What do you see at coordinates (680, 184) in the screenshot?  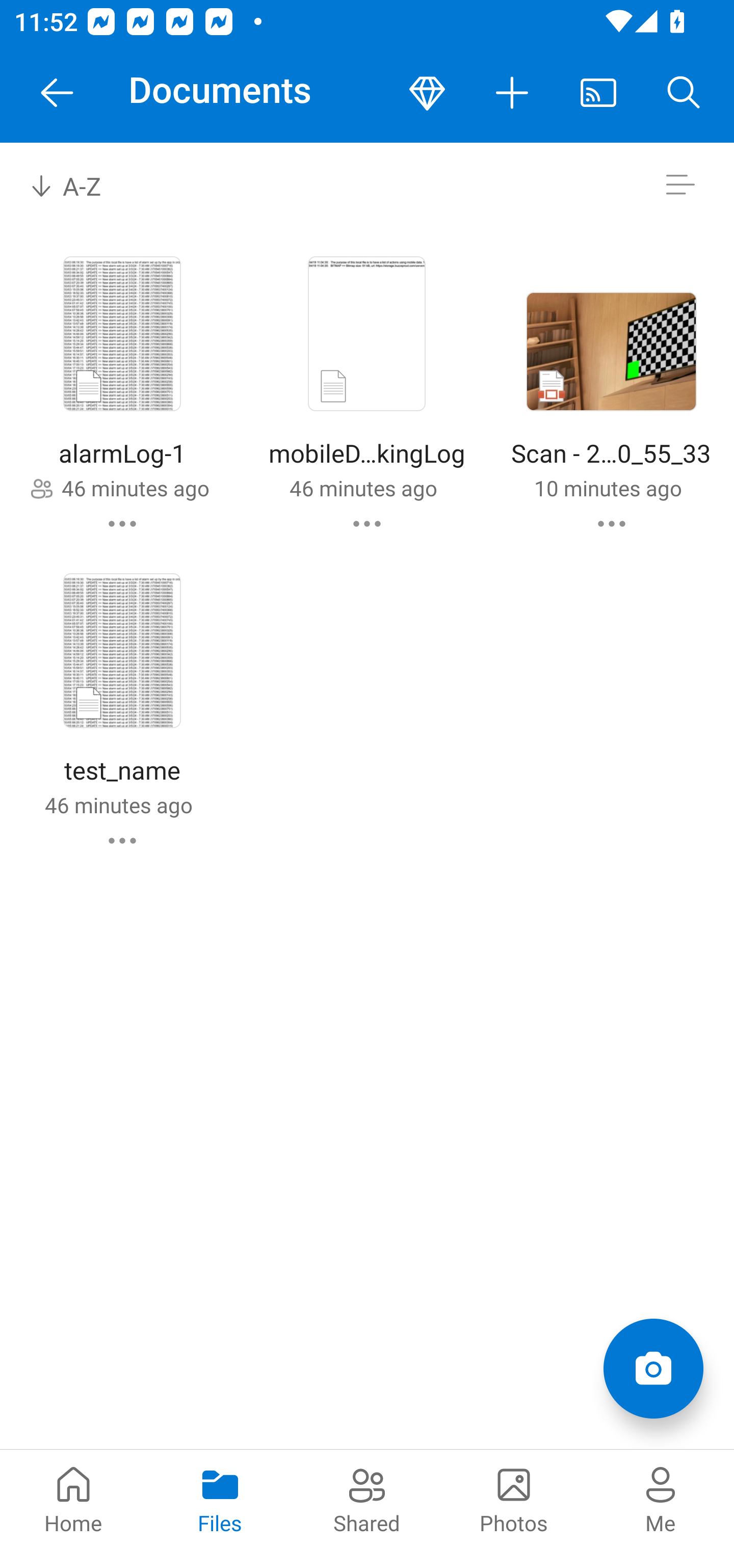 I see `Switch to list view` at bounding box center [680, 184].